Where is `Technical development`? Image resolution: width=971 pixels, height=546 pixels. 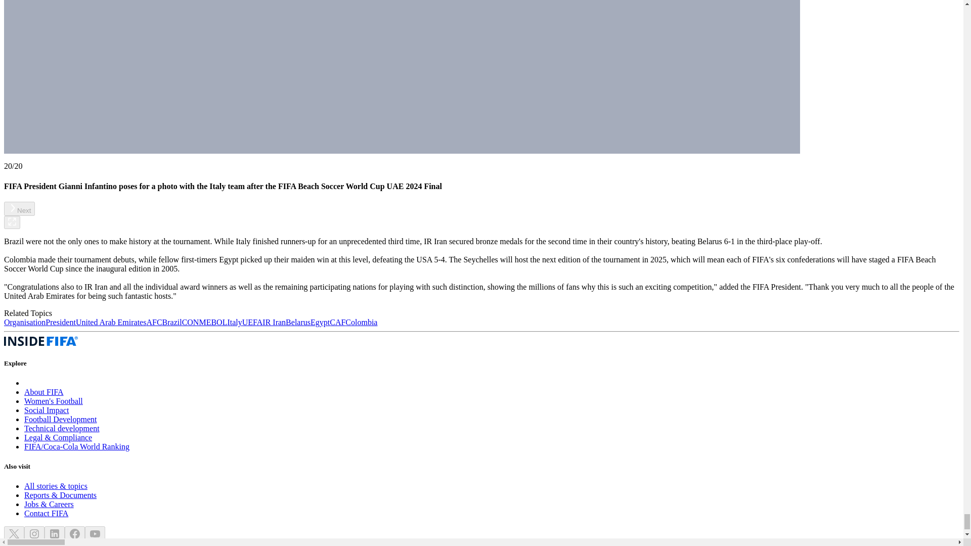 Technical development is located at coordinates (62, 429).